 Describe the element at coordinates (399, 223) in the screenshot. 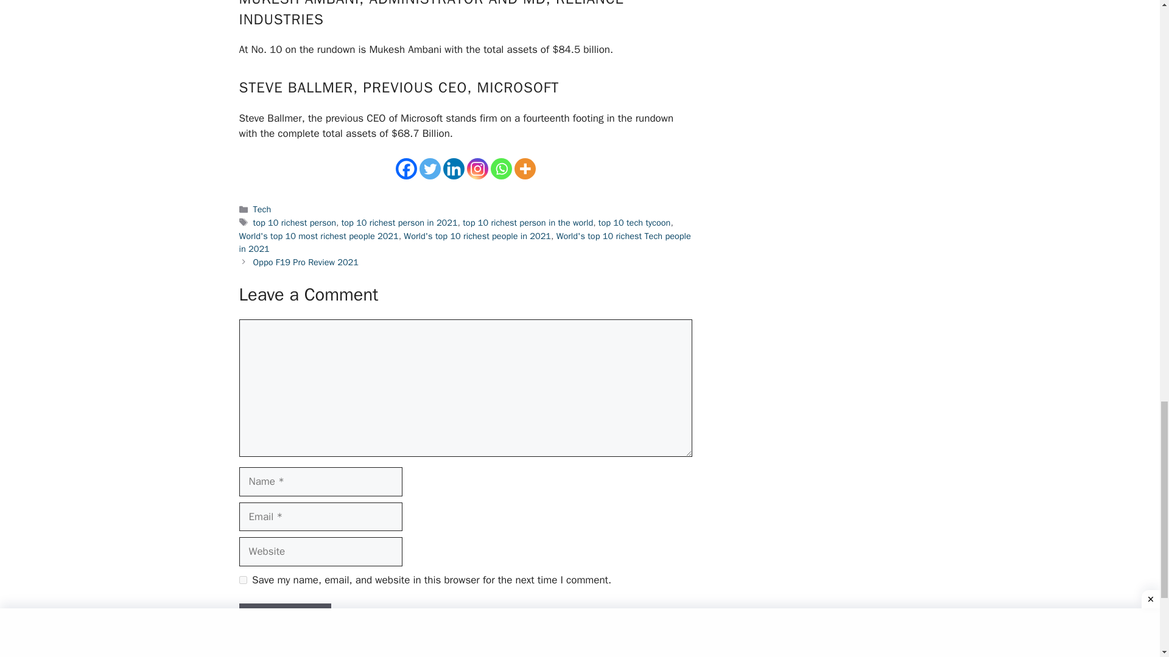

I see `top 10 richest person in 2021` at that location.